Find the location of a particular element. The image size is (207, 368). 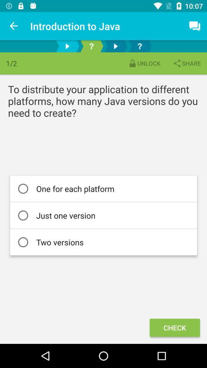

practice quiz is located at coordinates (91, 46).